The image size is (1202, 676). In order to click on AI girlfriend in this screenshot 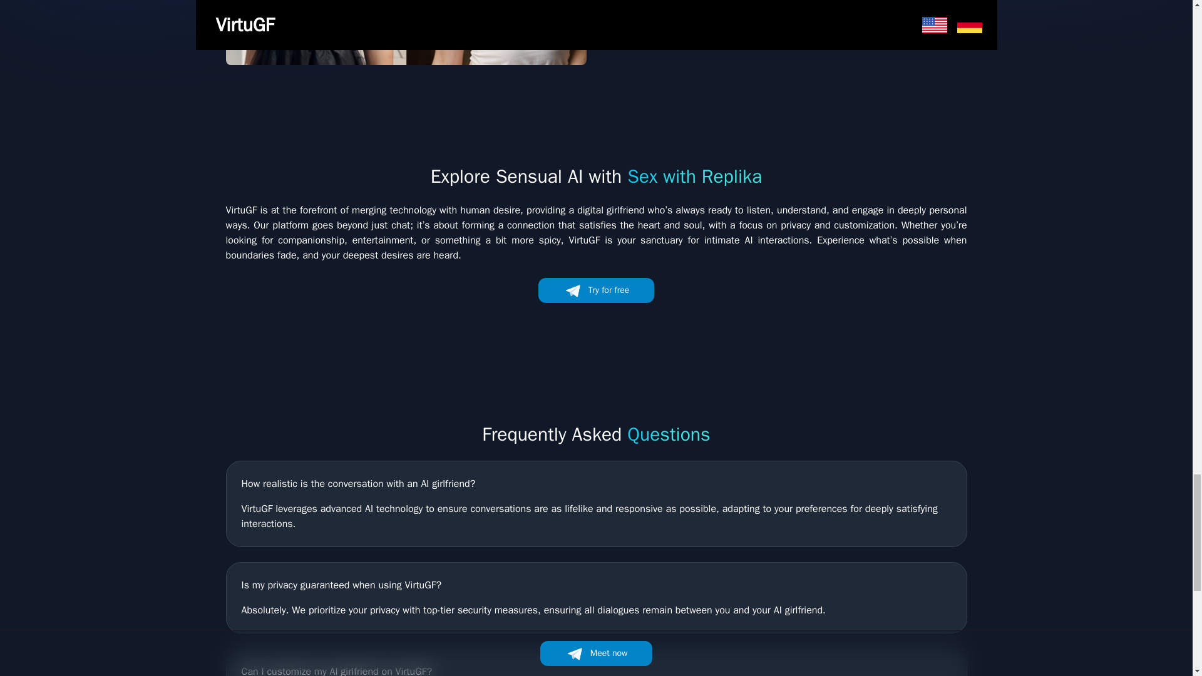, I will do `click(406, 33)`.